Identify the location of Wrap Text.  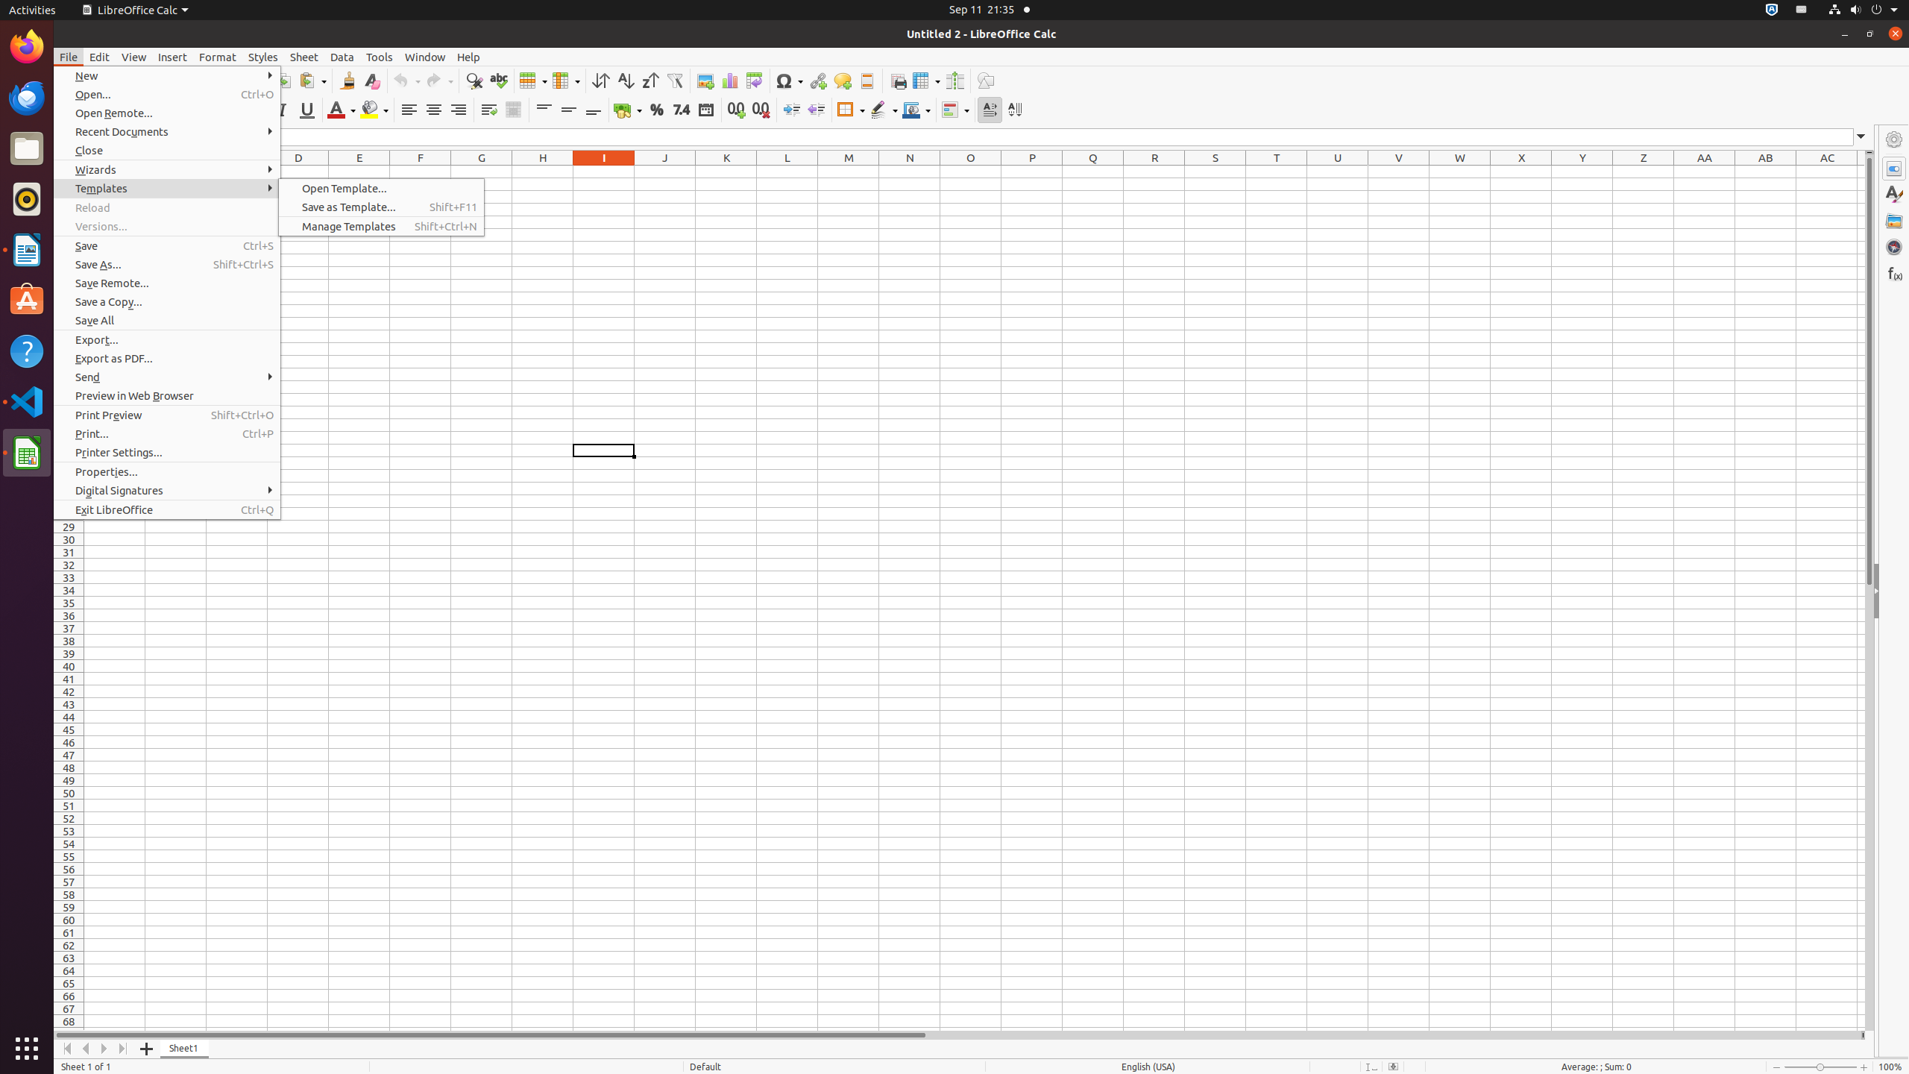
(489, 110).